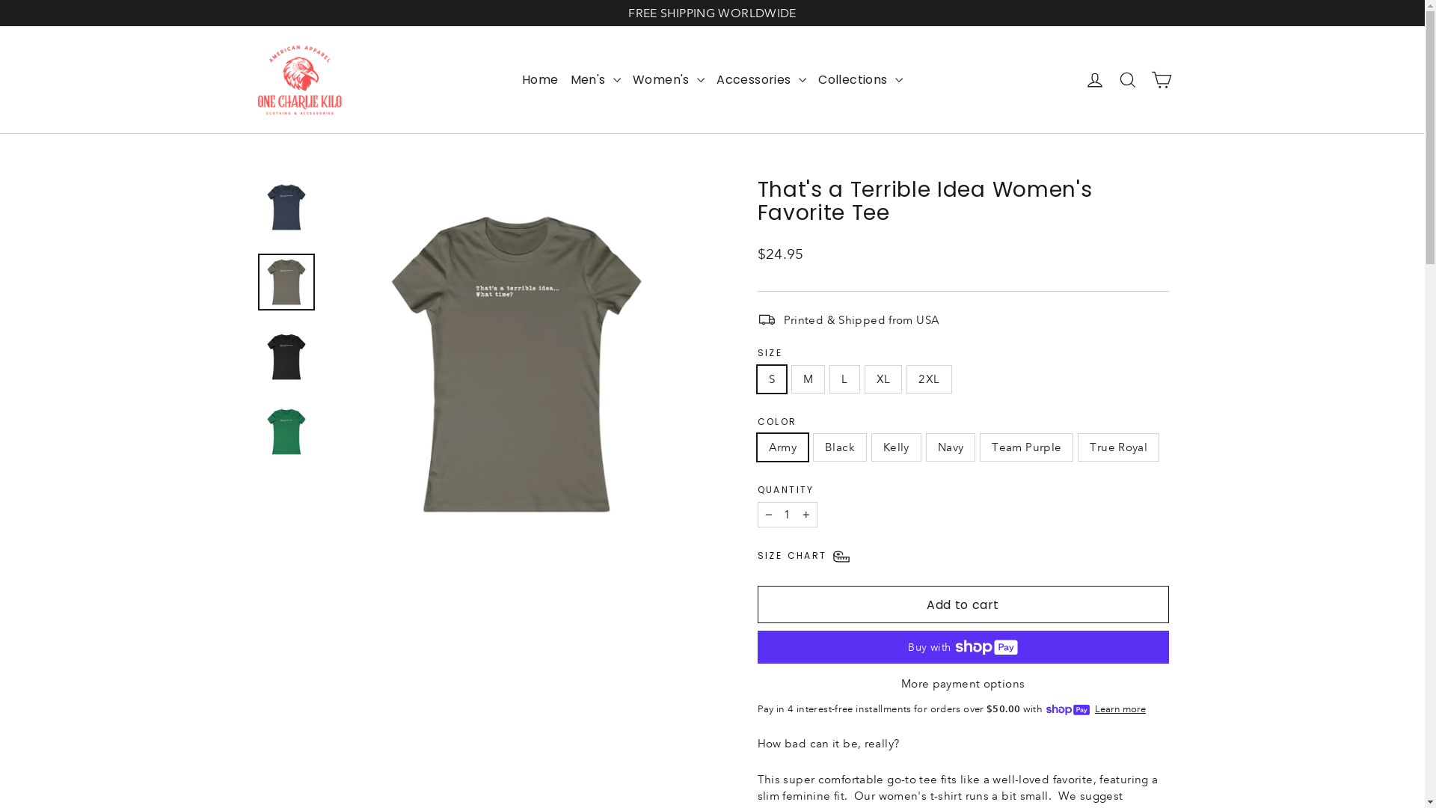 Image resolution: width=1436 pixels, height=808 pixels. Describe the element at coordinates (595, 80) in the screenshot. I see `Men's` at that location.